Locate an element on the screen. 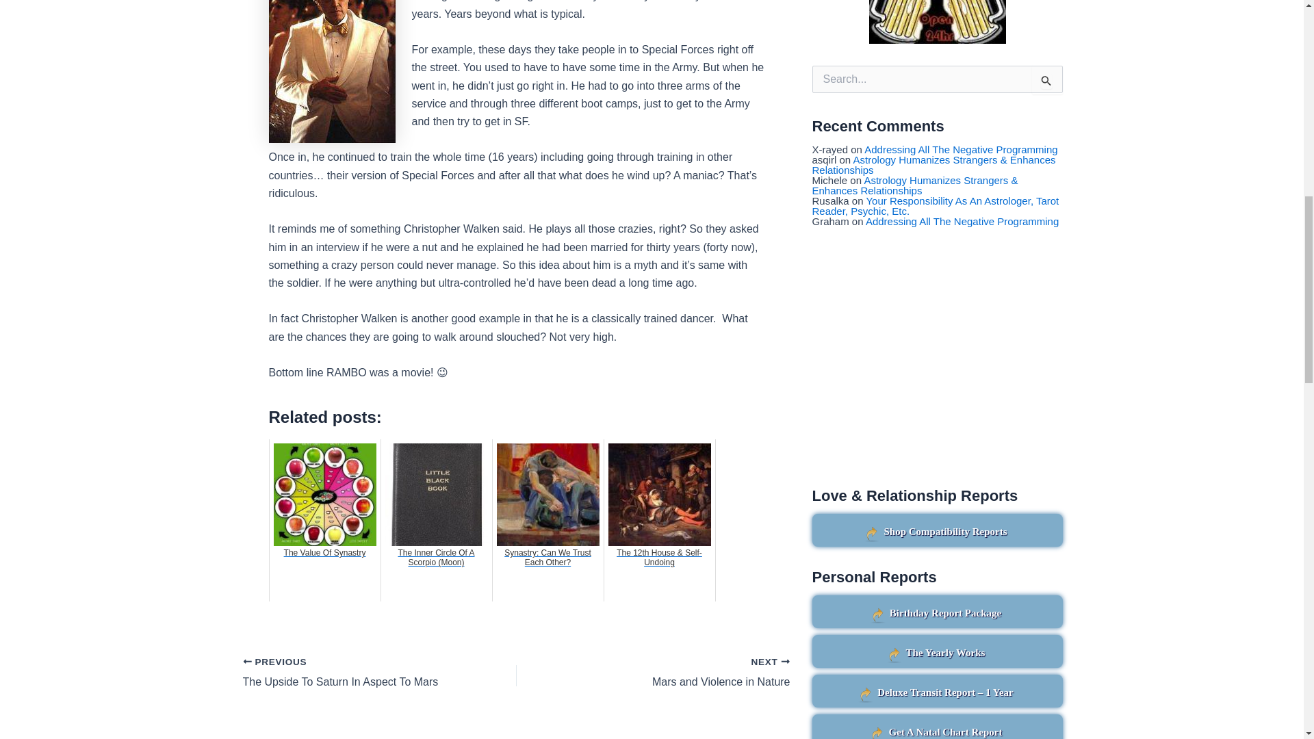 The height and width of the screenshot is (739, 1314). The Upside To Saturn In Aspect To Mars is located at coordinates (352, 673).